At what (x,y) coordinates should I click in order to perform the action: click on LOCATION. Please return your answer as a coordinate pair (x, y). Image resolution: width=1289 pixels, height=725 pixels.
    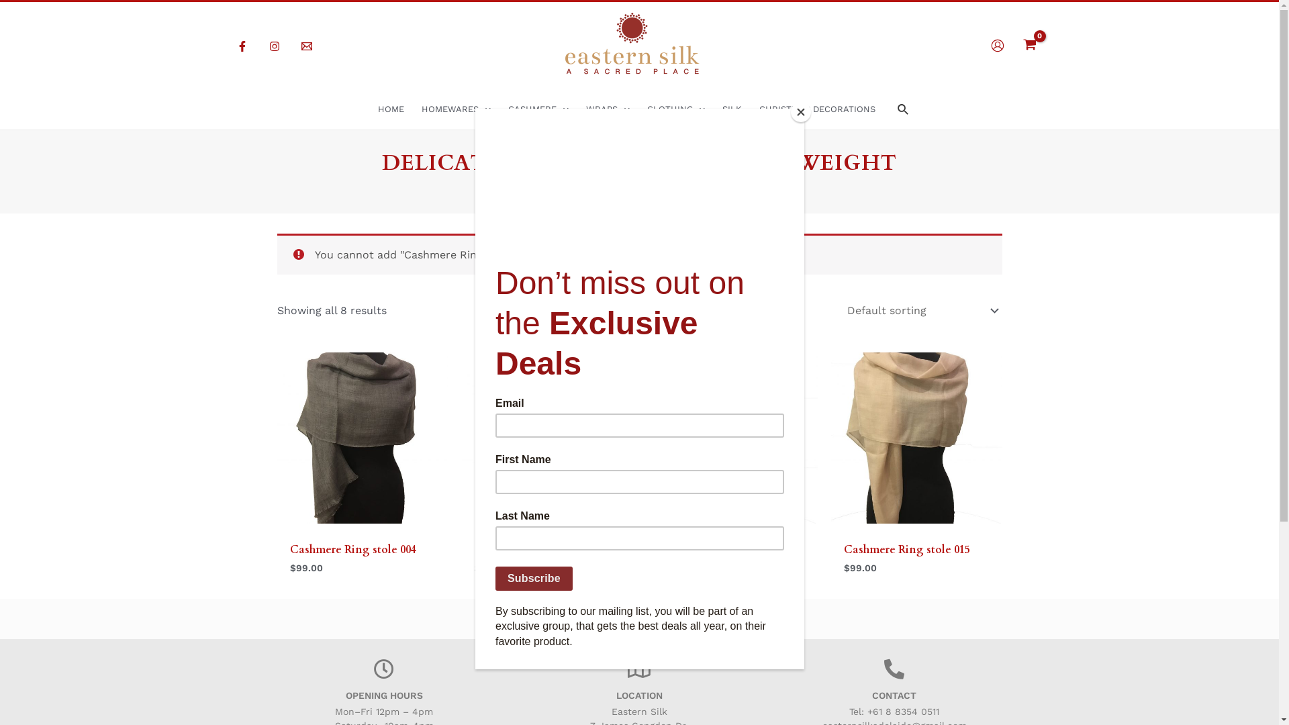
    Looking at the image, I should click on (639, 695).